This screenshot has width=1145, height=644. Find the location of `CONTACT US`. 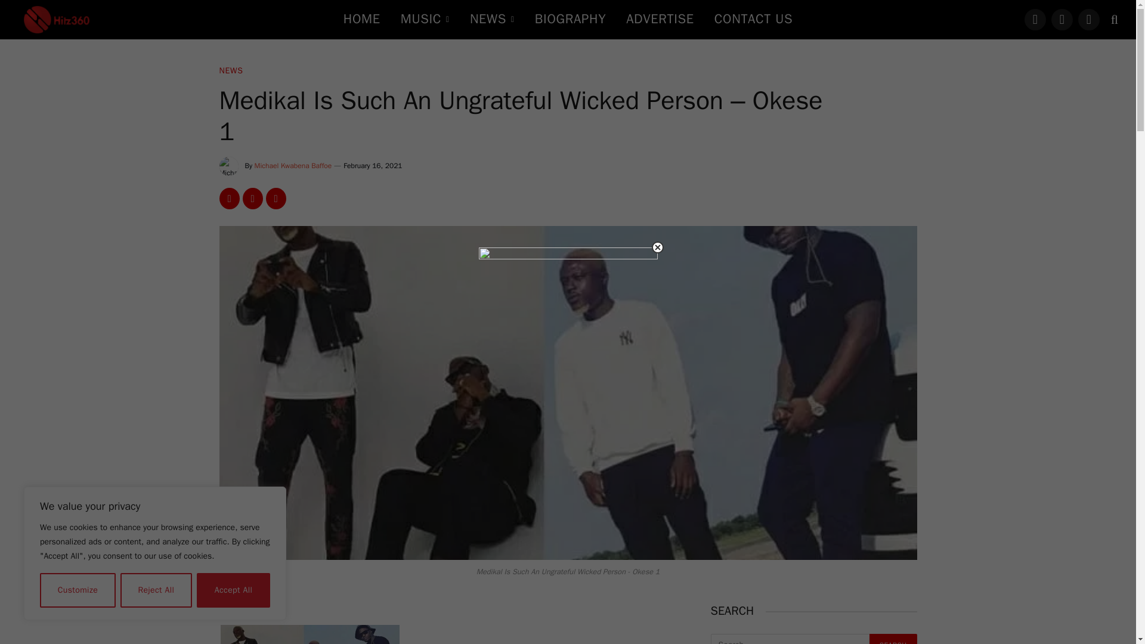

CONTACT US is located at coordinates (753, 19).